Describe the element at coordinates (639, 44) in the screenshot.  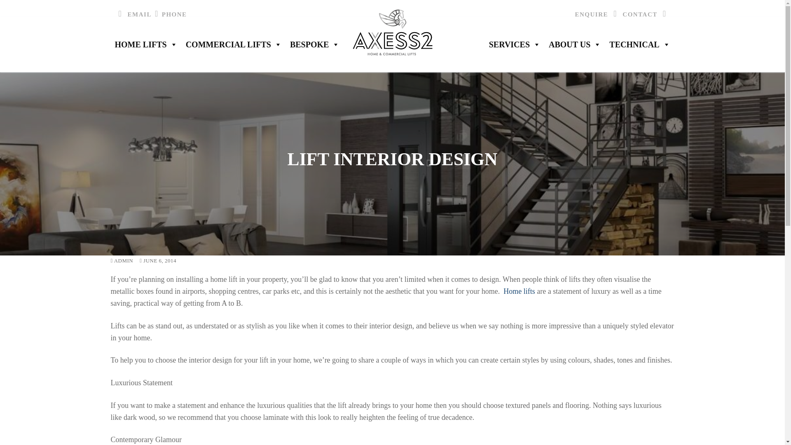
I see `TECHNICAL` at that location.